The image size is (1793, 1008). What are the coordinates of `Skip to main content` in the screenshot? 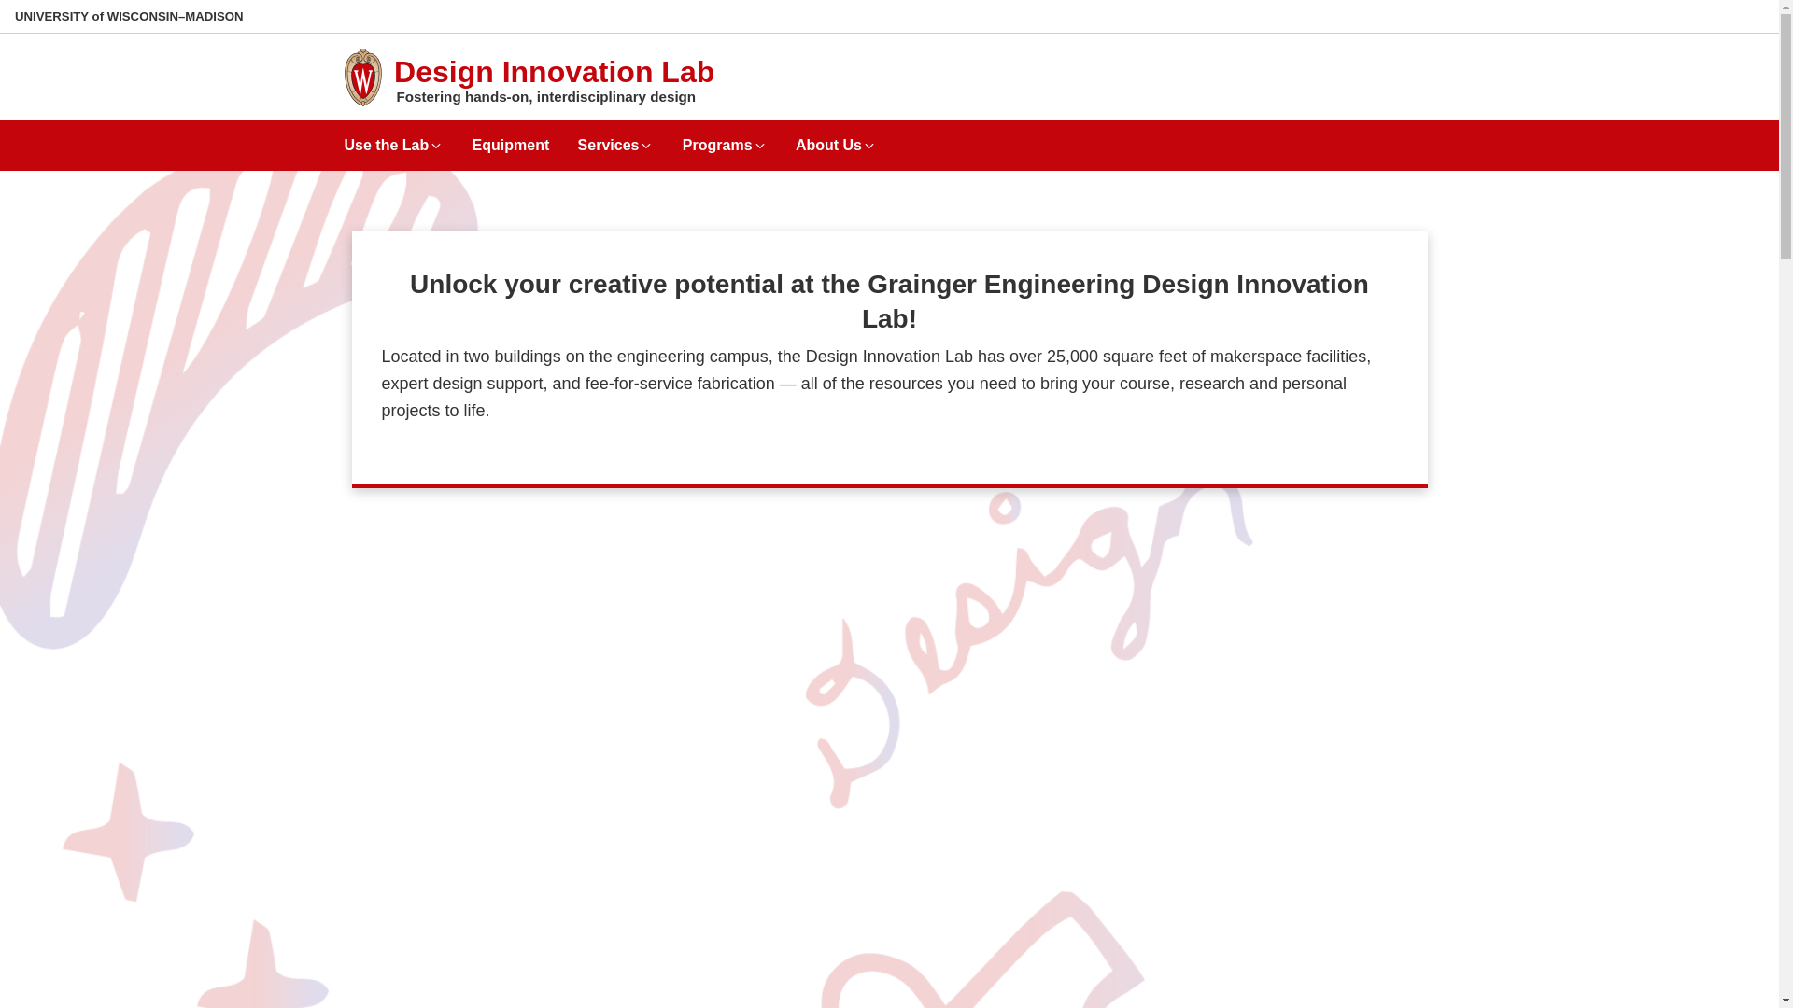 It's located at (4, 4).